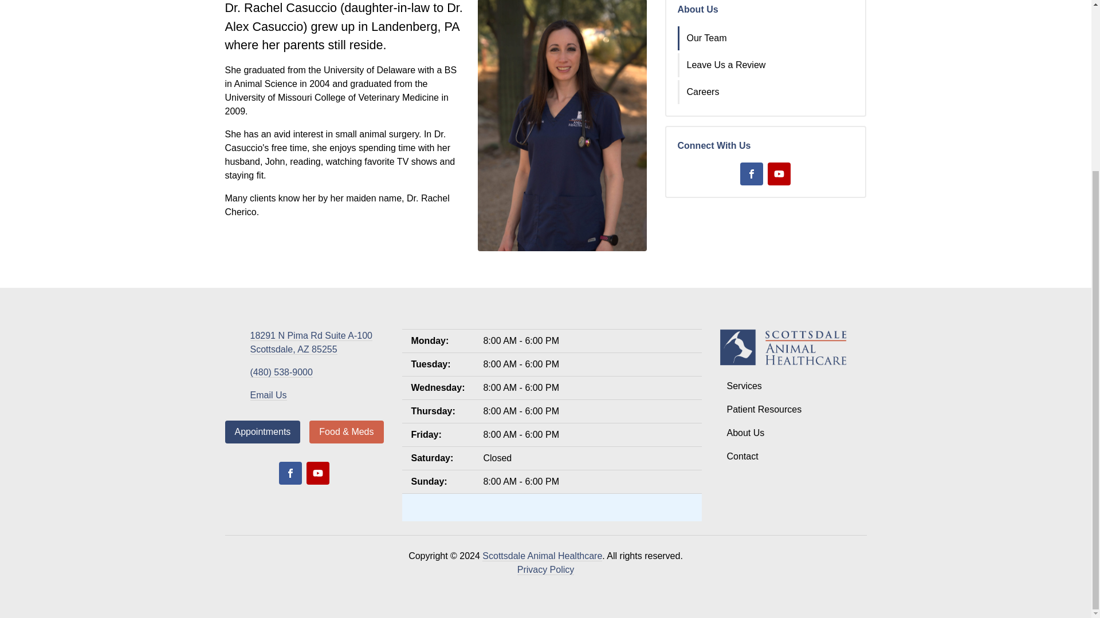  I want to click on Facebook, so click(281, 372).